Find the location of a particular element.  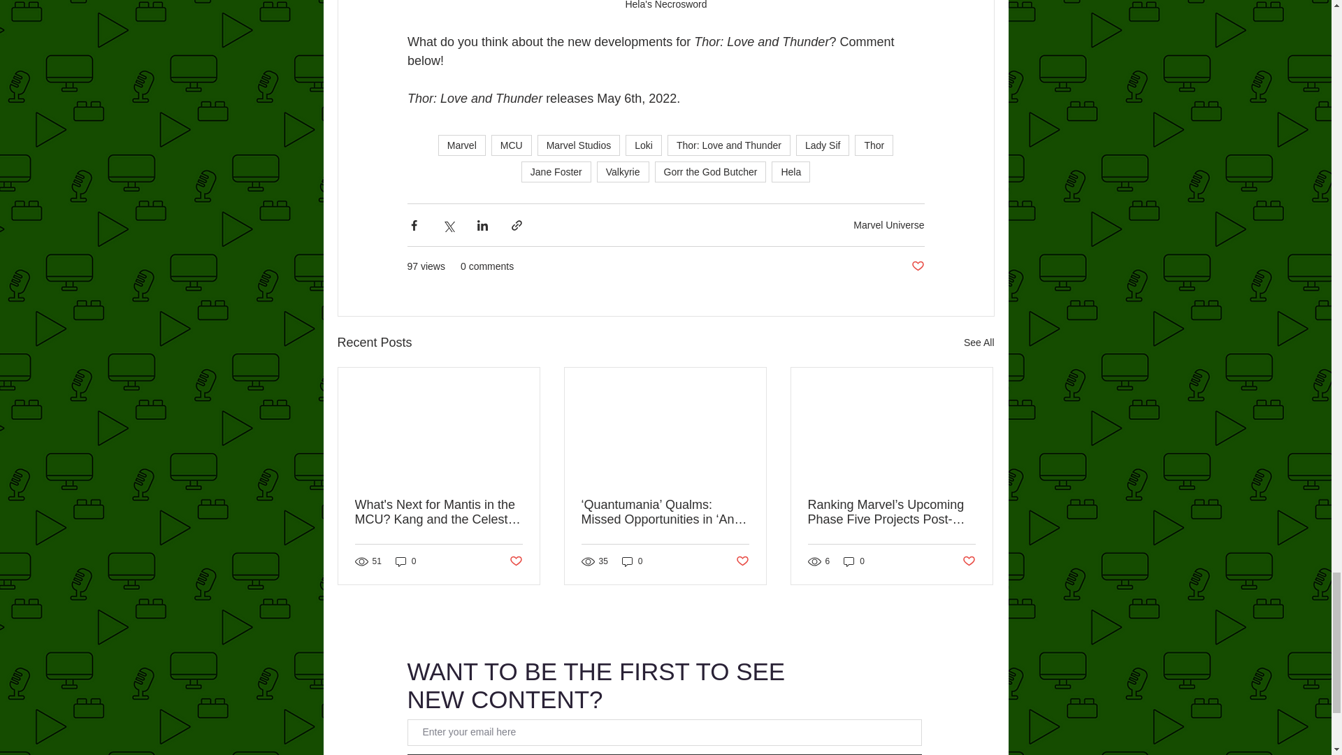

Thor is located at coordinates (874, 145).